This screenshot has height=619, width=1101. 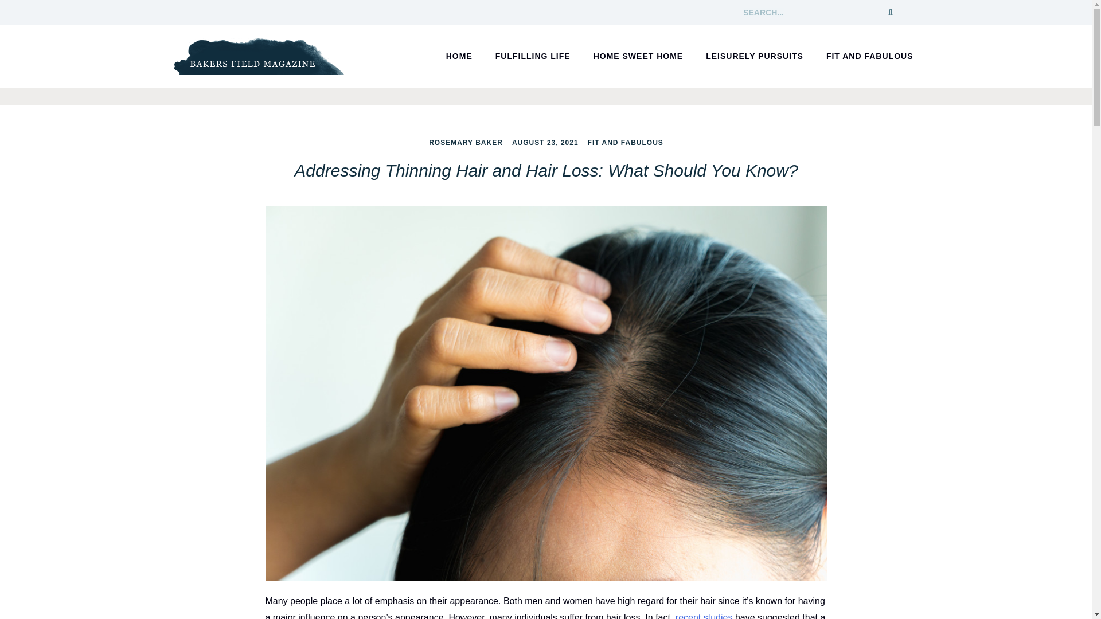 I want to click on ROSEMARY BAKER, so click(x=466, y=142).